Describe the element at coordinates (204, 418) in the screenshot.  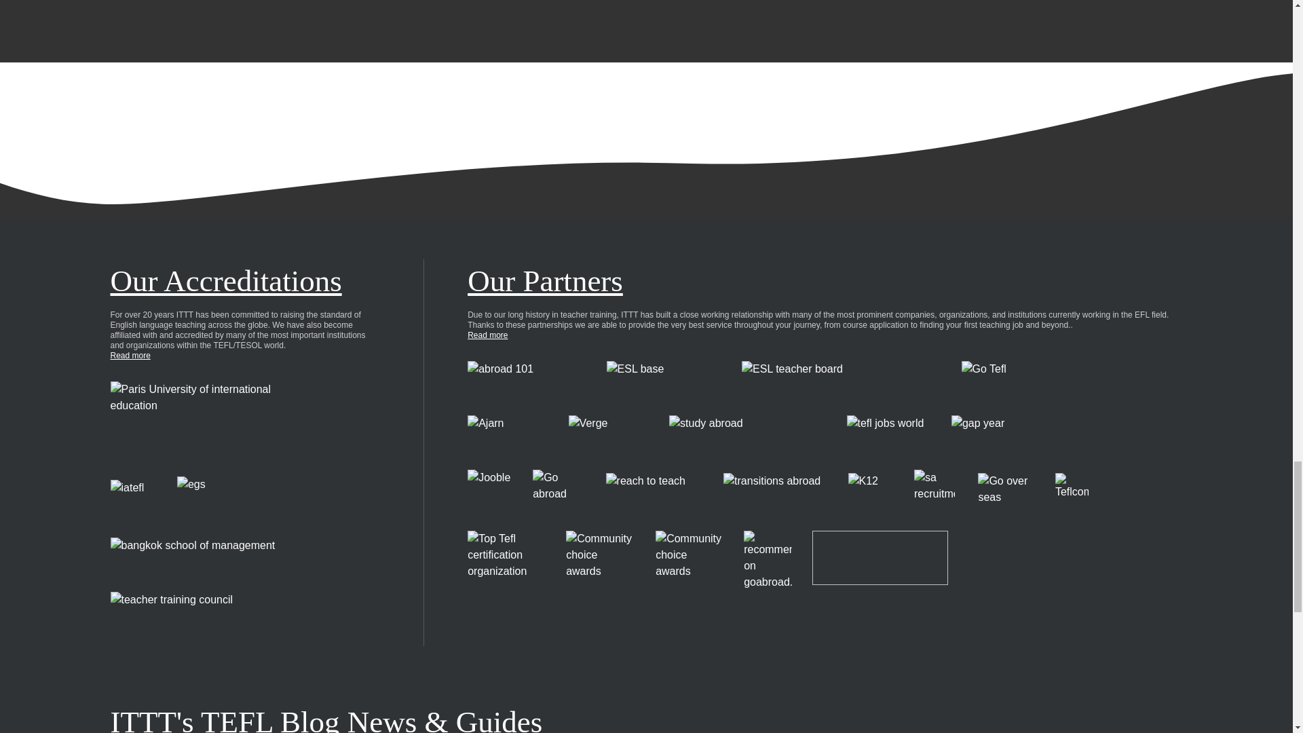
I see `Paris University of international education` at that location.